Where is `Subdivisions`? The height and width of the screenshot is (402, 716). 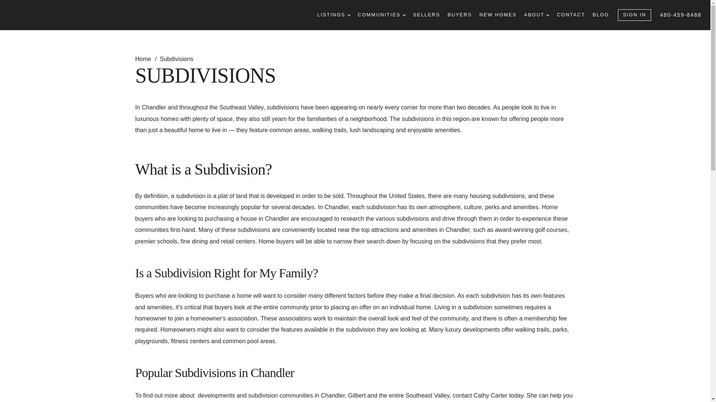
Subdivisions is located at coordinates (176, 59).